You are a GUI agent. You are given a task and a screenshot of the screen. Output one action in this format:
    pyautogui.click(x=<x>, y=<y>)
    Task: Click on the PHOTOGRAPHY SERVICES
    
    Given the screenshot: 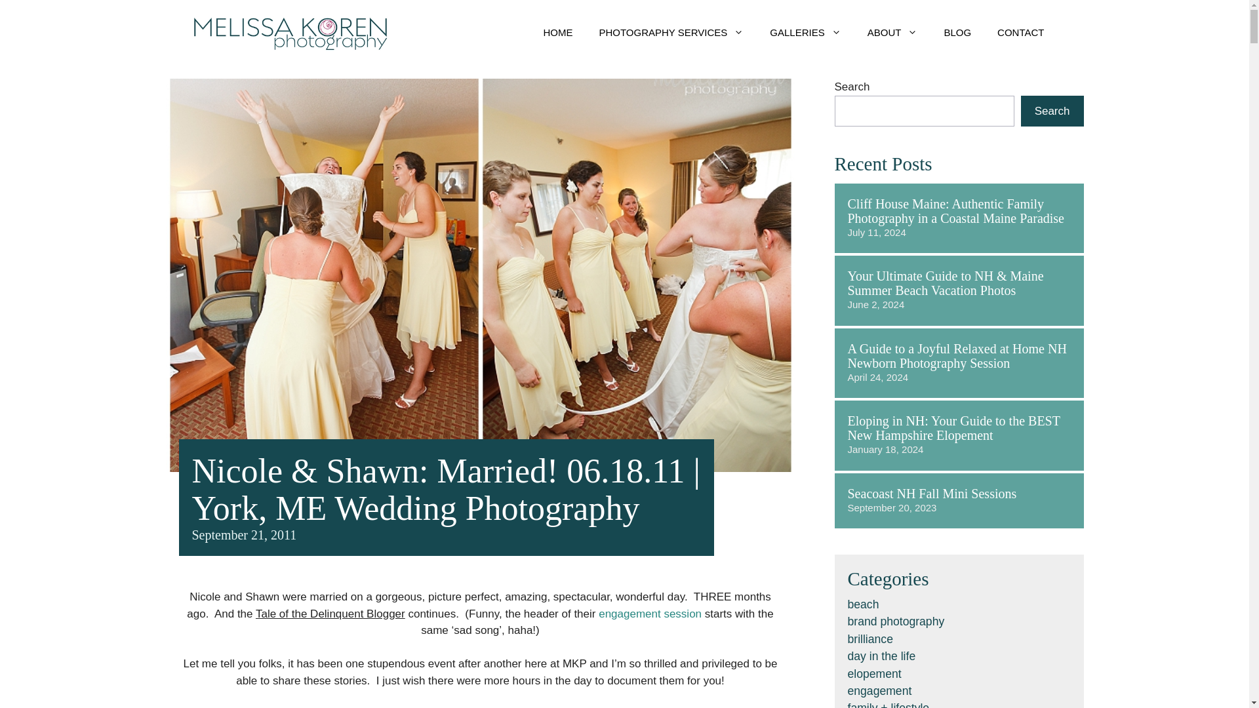 What is the action you would take?
    pyautogui.click(x=670, y=33)
    